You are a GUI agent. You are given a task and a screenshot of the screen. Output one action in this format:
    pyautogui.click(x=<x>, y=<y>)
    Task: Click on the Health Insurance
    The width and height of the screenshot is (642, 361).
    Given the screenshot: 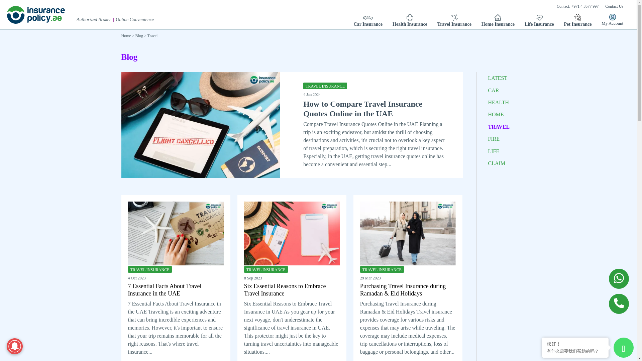 What is the action you would take?
    pyautogui.click(x=410, y=20)
    